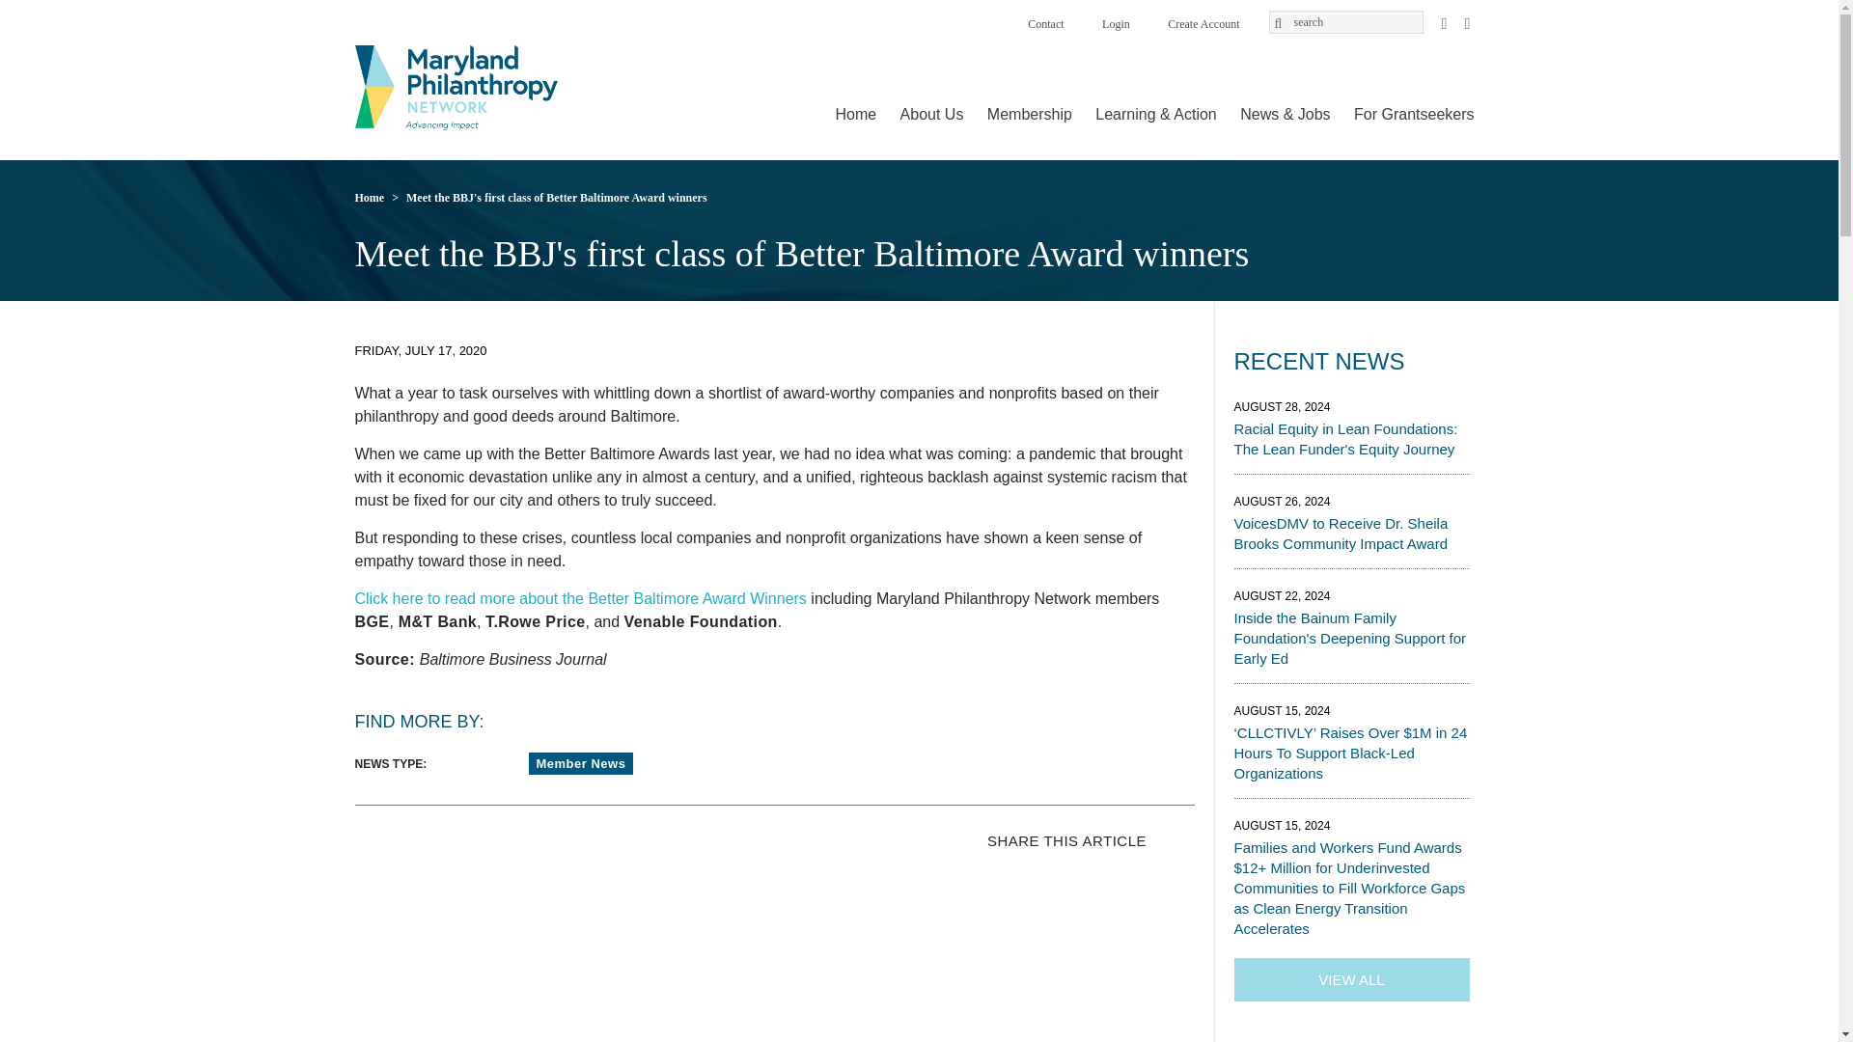  What do you see at coordinates (1467, 21) in the screenshot?
I see `Follow Maryland Philanthropy Network on LinkedIn` at bounding box center [1467, 21].